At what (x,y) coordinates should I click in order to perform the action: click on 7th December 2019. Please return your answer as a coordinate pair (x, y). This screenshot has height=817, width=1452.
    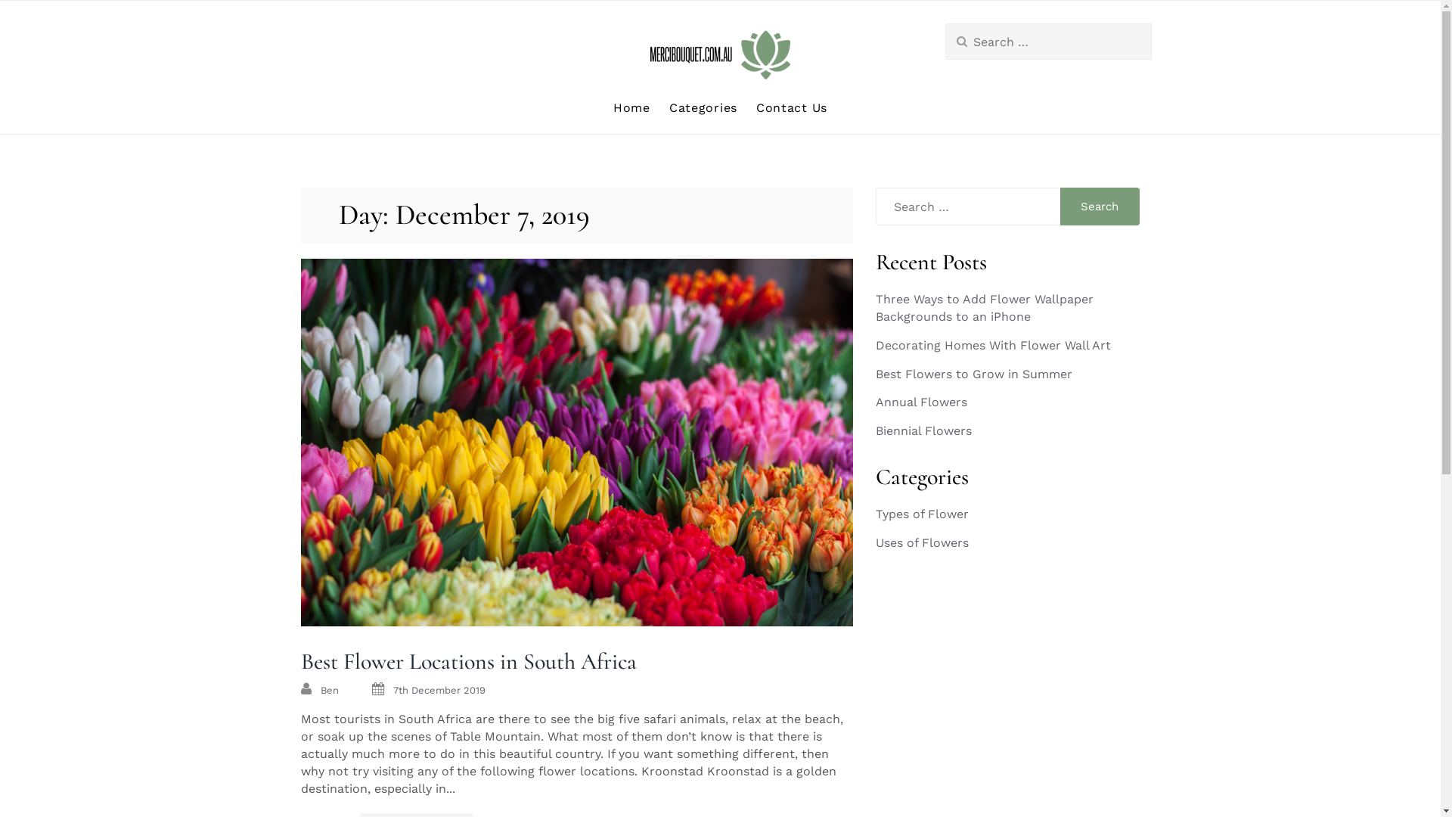
    Looking at the image, I should click on (439, 690).